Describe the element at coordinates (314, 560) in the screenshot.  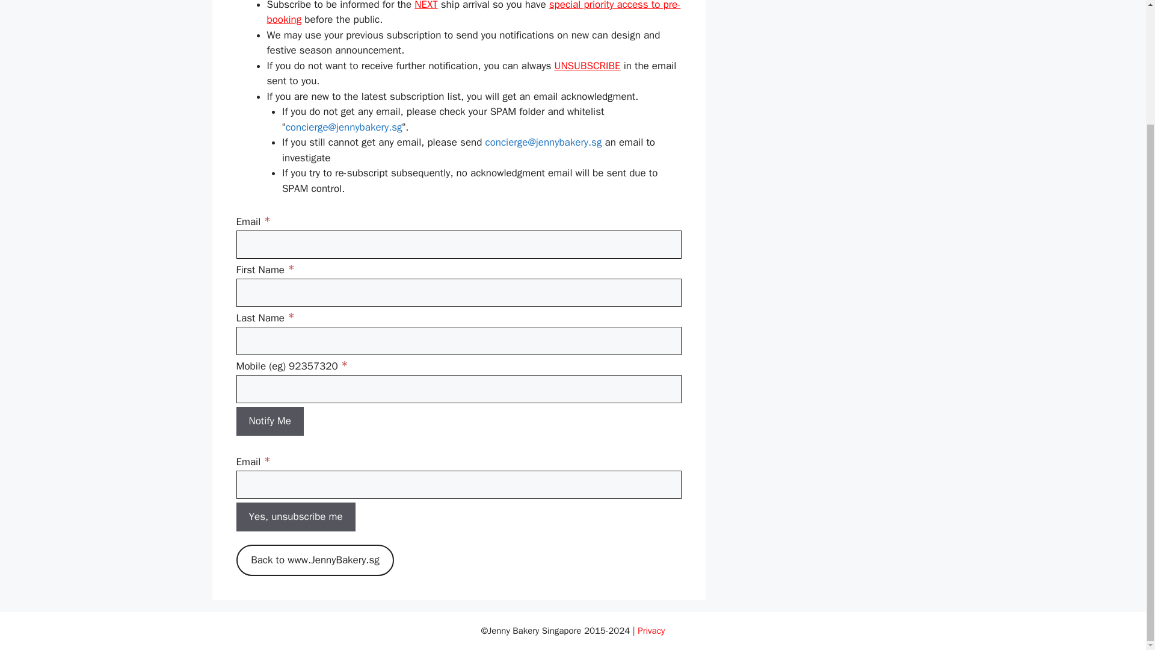
I see `Back to www.JennyBakery.sg` at that location.